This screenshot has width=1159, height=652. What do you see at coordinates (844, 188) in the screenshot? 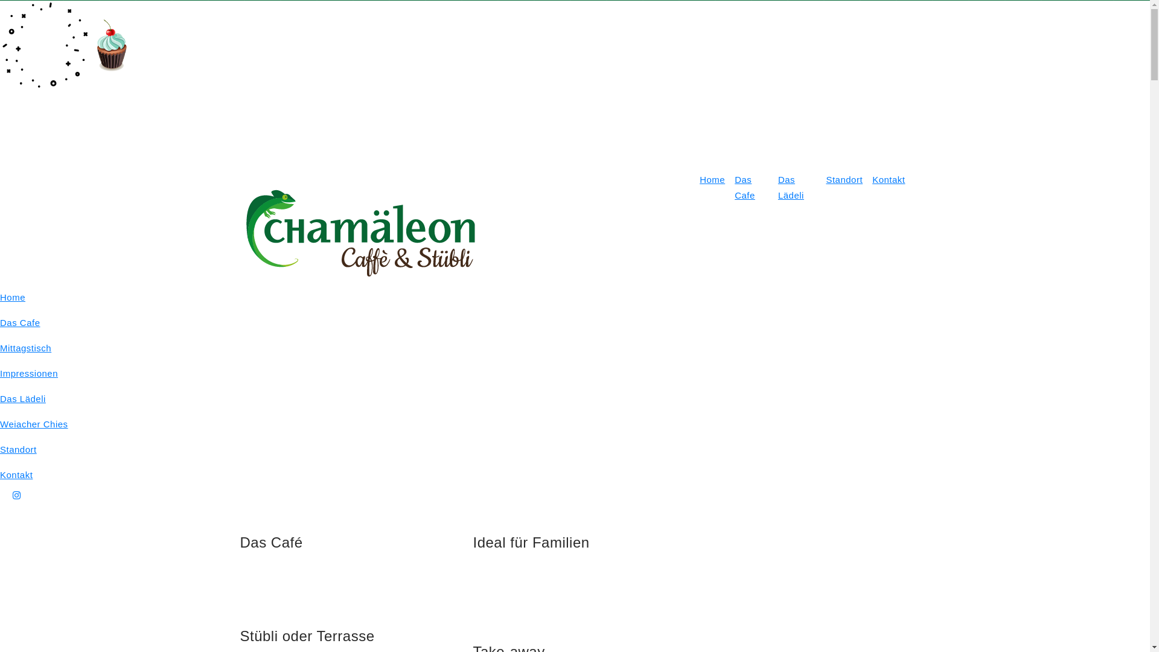
I see `Standort` at bounding box center [844, 188].